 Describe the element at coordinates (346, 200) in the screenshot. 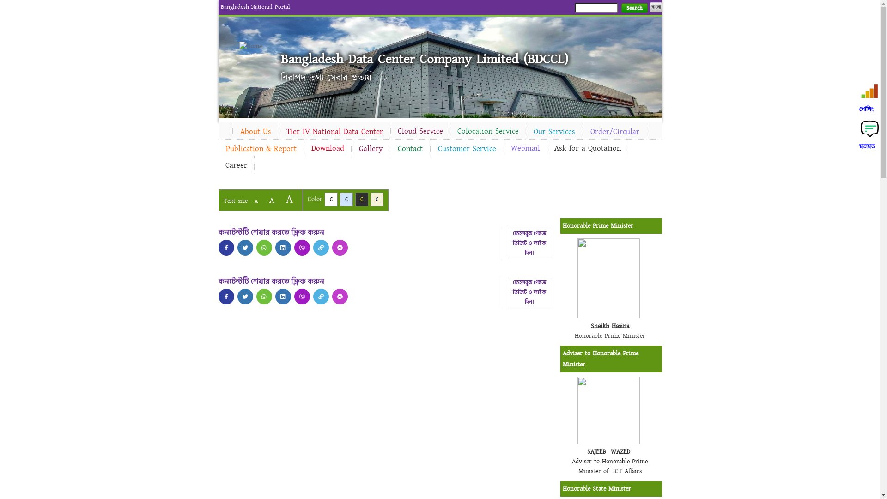

I see `C` at that location.